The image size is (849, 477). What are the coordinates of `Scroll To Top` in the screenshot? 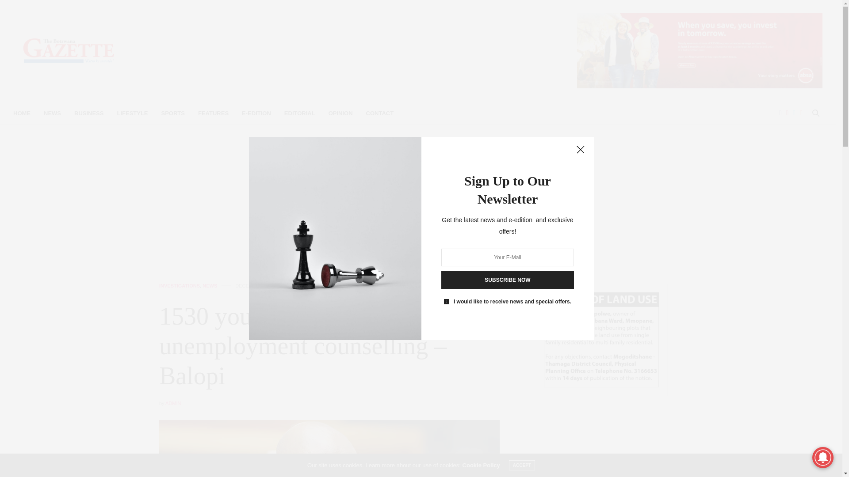 It's located at (821, 456).